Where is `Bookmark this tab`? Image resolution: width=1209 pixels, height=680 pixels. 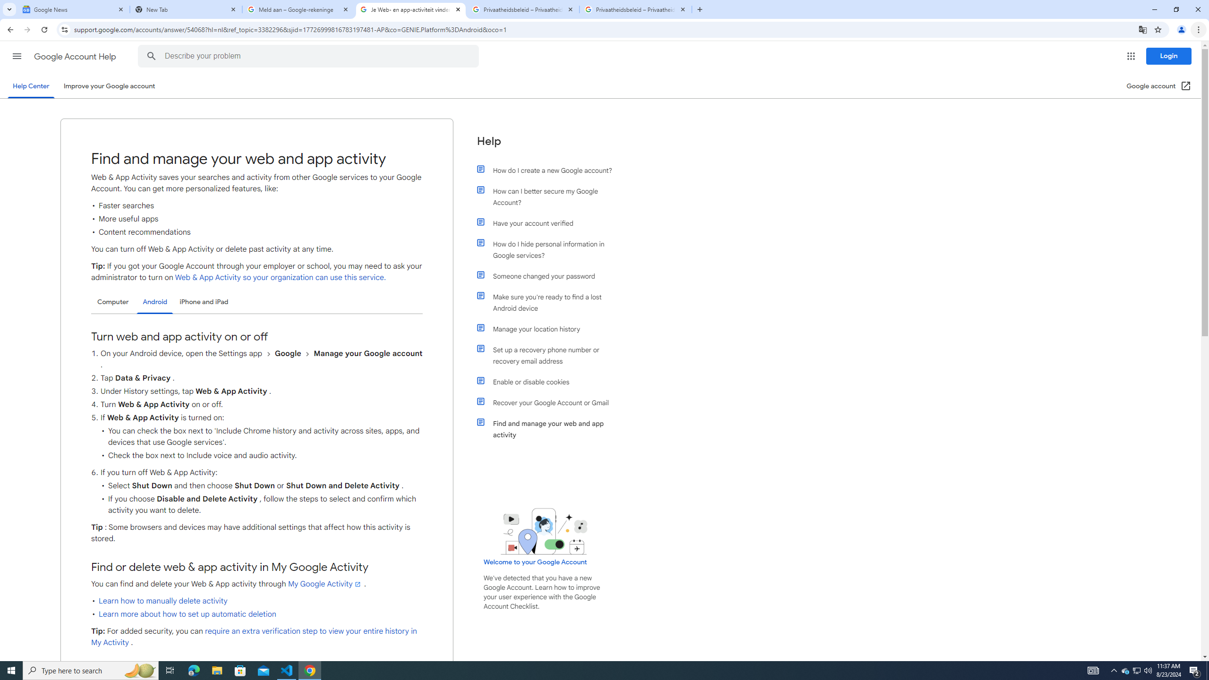 Bookmark this tab is located at coordinates (1157, 29).